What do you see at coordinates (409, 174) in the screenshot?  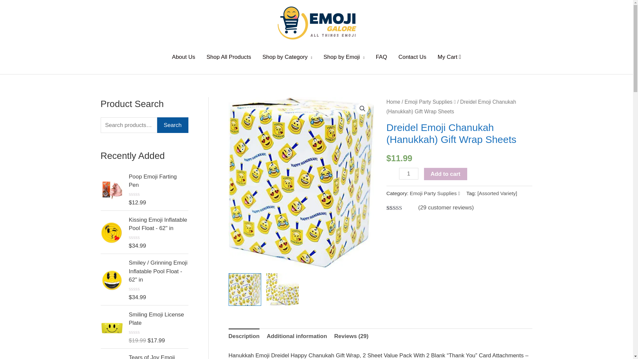 I see `1` at bounding box center [409, 174].